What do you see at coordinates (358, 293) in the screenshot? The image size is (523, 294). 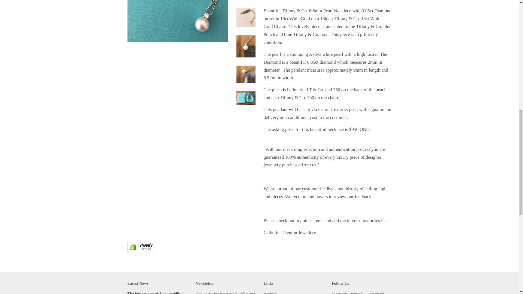 I see `Catherine Trenton  Jewellery on Pinterest` at bounding box center [358, 293].